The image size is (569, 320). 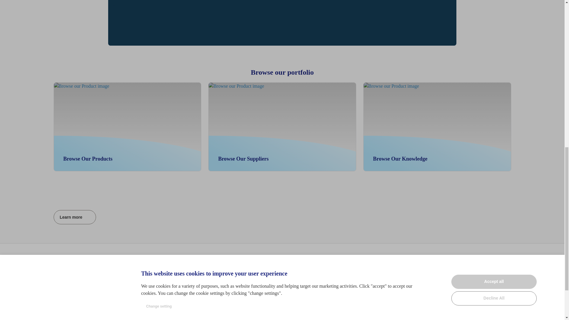 What do you see at coordinates (282, 127) in the screenshot?
I see `Browse our Product` at bounding box center [282, 127].